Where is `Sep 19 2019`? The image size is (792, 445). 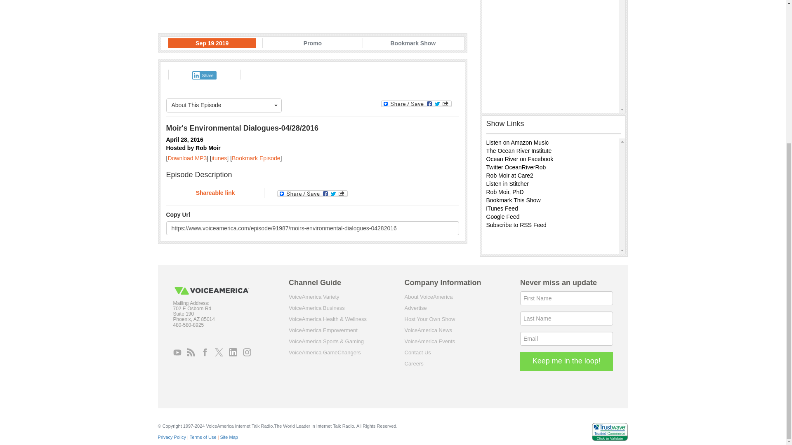 Sep 19 2019 is located at coordinates (212, 43).